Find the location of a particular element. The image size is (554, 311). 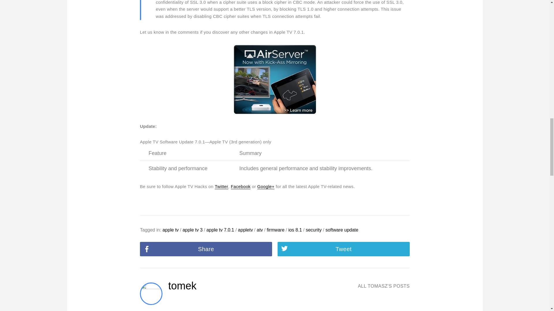

apple tv 3 is located at coordinates (193, 230).